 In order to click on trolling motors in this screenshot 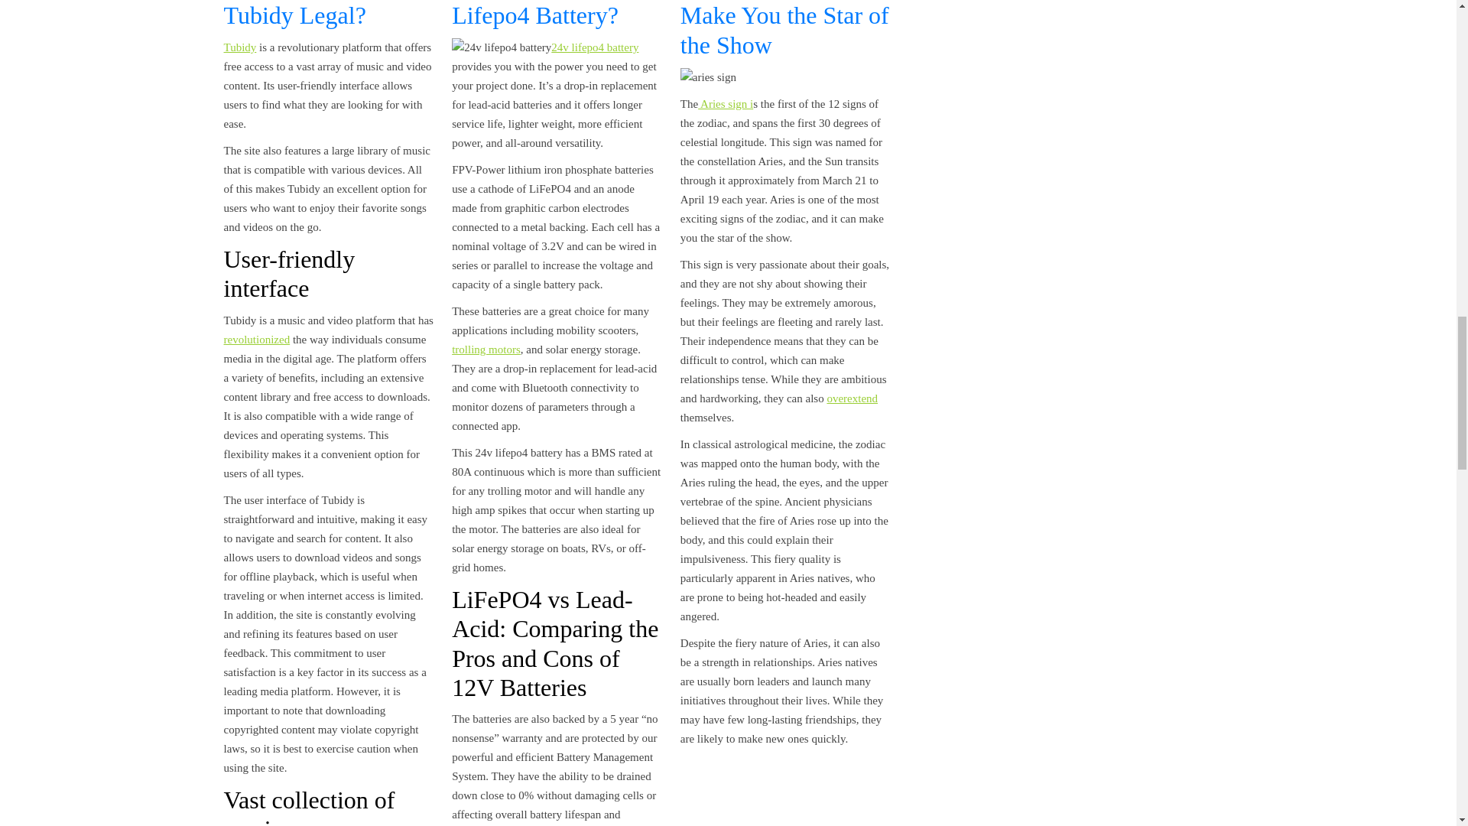, I will do `click(486, 350)`.